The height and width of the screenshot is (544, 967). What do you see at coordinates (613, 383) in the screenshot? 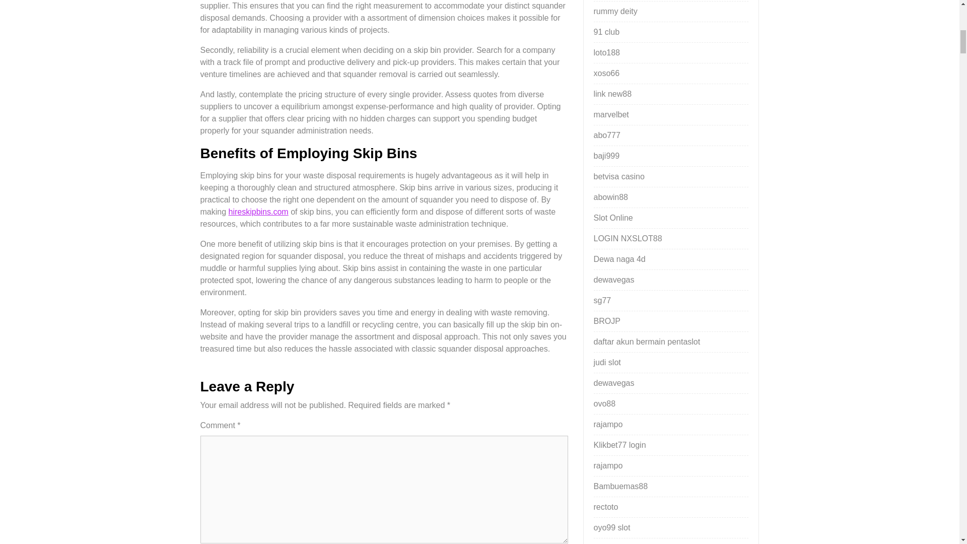
I see `dewavegas` at bounding box center [613, 383].